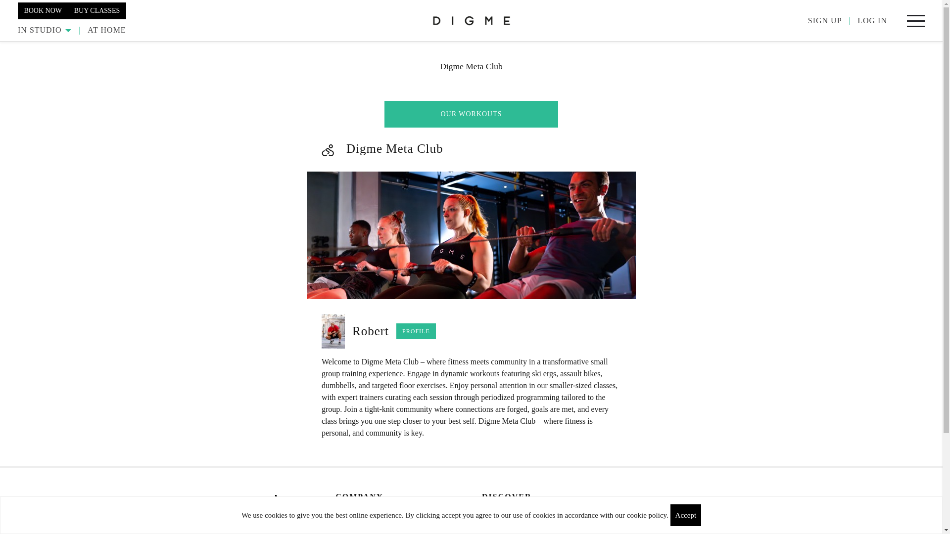 This screenshot has height=534, width=950. I want to click on BOOK NOW, so click(43, 10).